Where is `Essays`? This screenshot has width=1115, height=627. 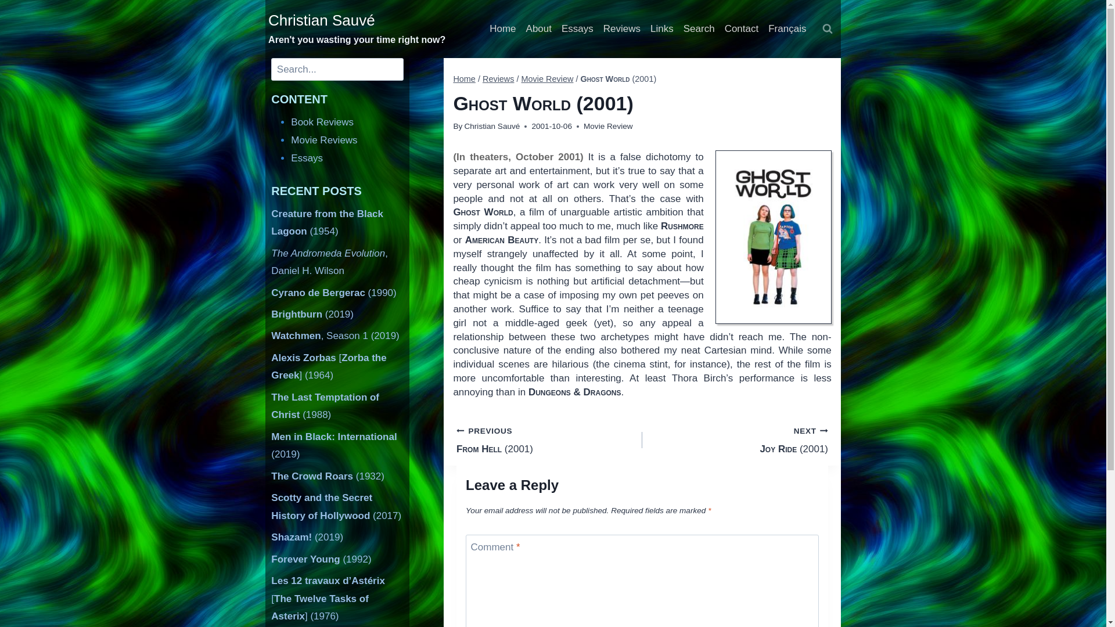
Essays is located at coordinates (577, 29).